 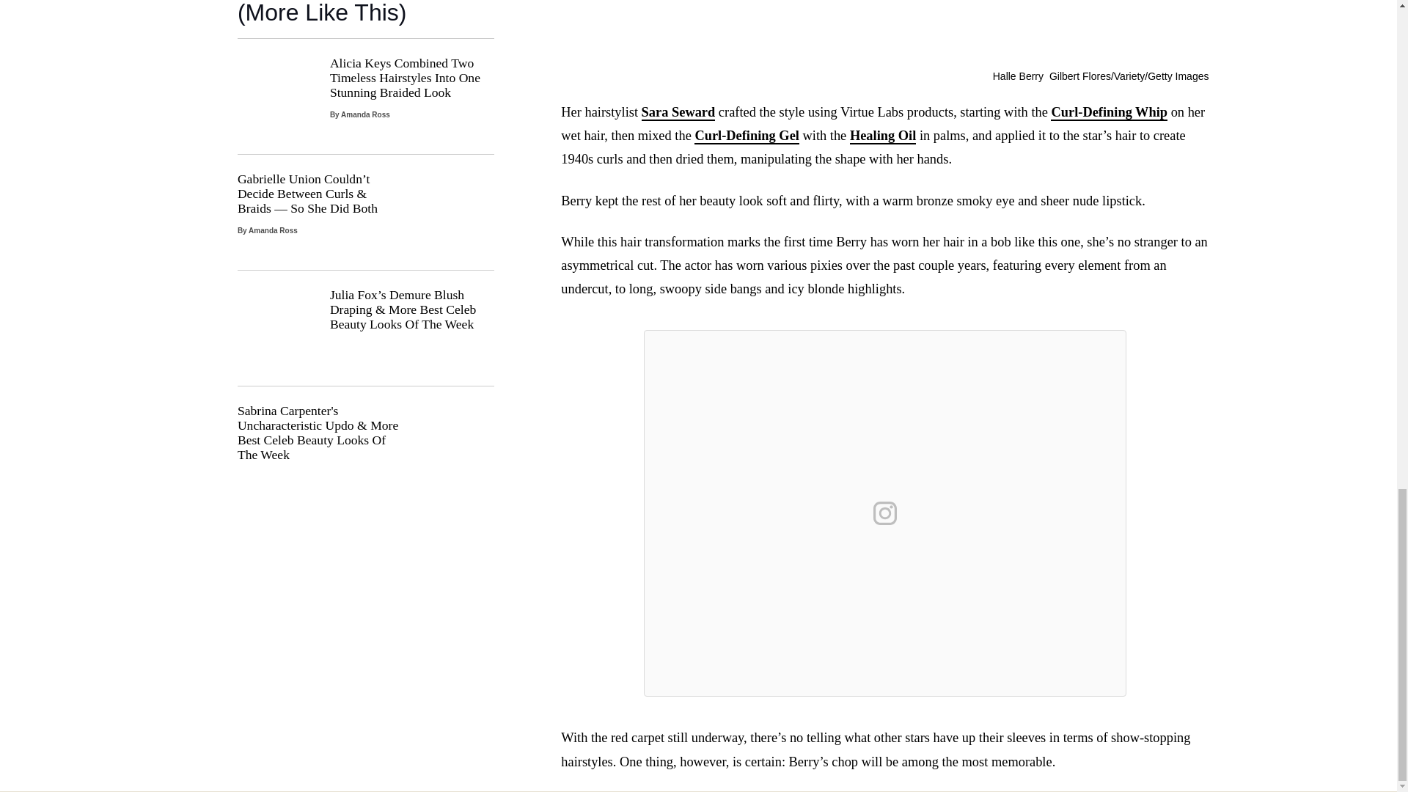 What do you see at coordinates (678, 113) in the screenshot?
I see `Sara Seward` at bounding box center [678, 113].